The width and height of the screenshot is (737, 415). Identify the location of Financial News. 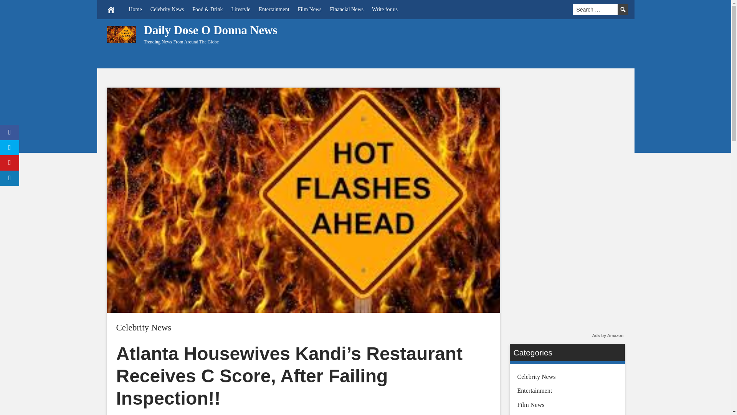
(346, 9).